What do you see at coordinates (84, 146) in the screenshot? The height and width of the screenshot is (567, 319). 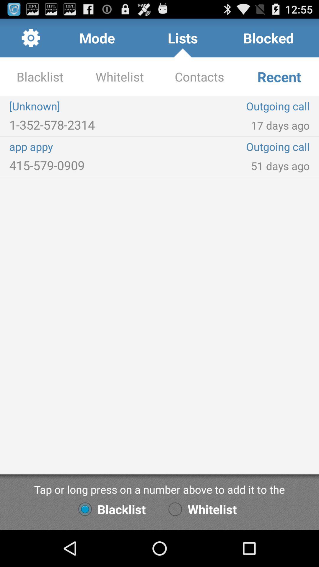 I see `turn on app above the 415-579-0909` at bounding box center [84, 146].